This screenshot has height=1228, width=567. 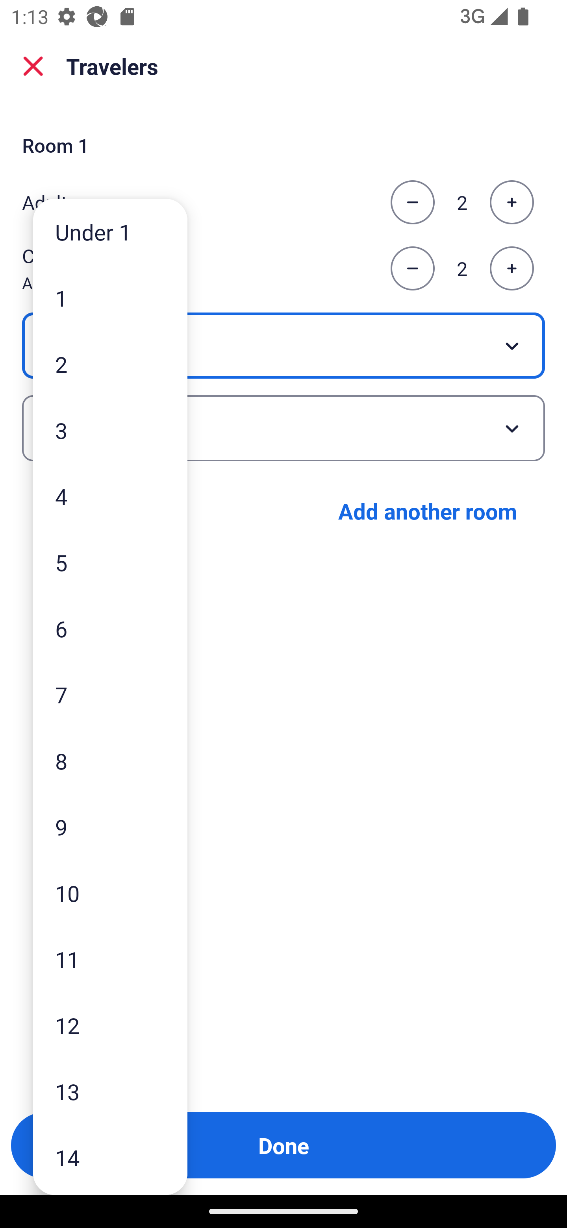 What do you see at coordinates (110, 232) in the screenshot?
I see `Under 1` at bounding box center [110, 232].